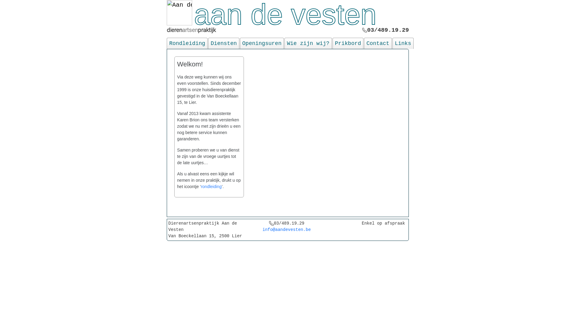 Image resolution: width=581 pixels, height=326 pixels. I want to click on info@aandevesten.be, so click(287, 230).